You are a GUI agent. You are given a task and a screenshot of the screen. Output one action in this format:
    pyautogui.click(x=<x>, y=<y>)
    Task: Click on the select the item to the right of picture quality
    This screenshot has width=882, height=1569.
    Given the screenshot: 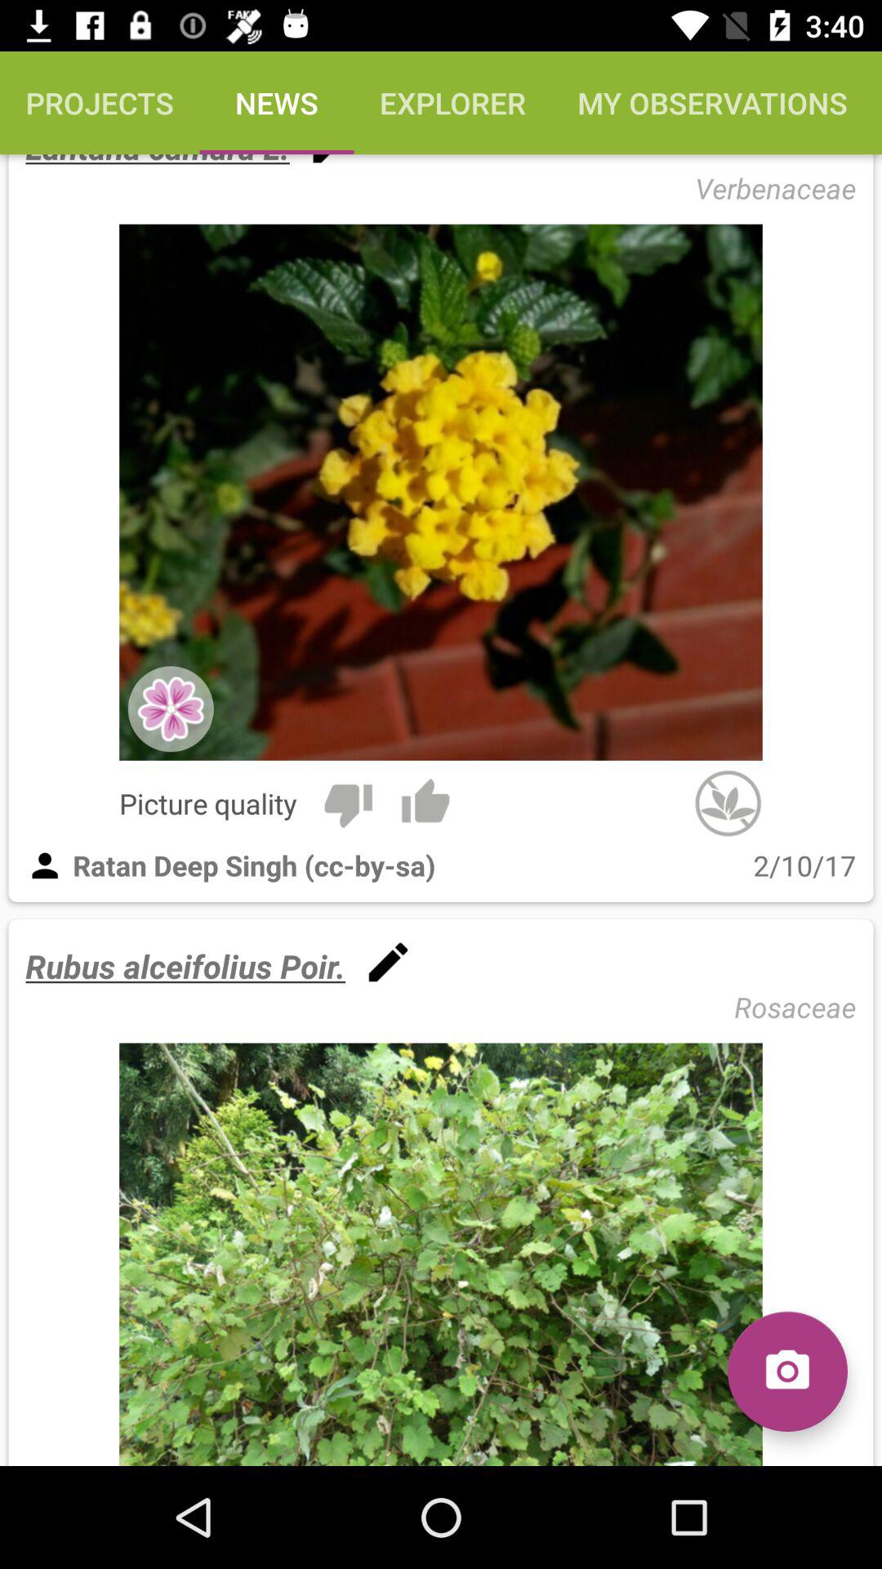 What is the action you would take?
    pyautogui.click(x=348, y=803)
    